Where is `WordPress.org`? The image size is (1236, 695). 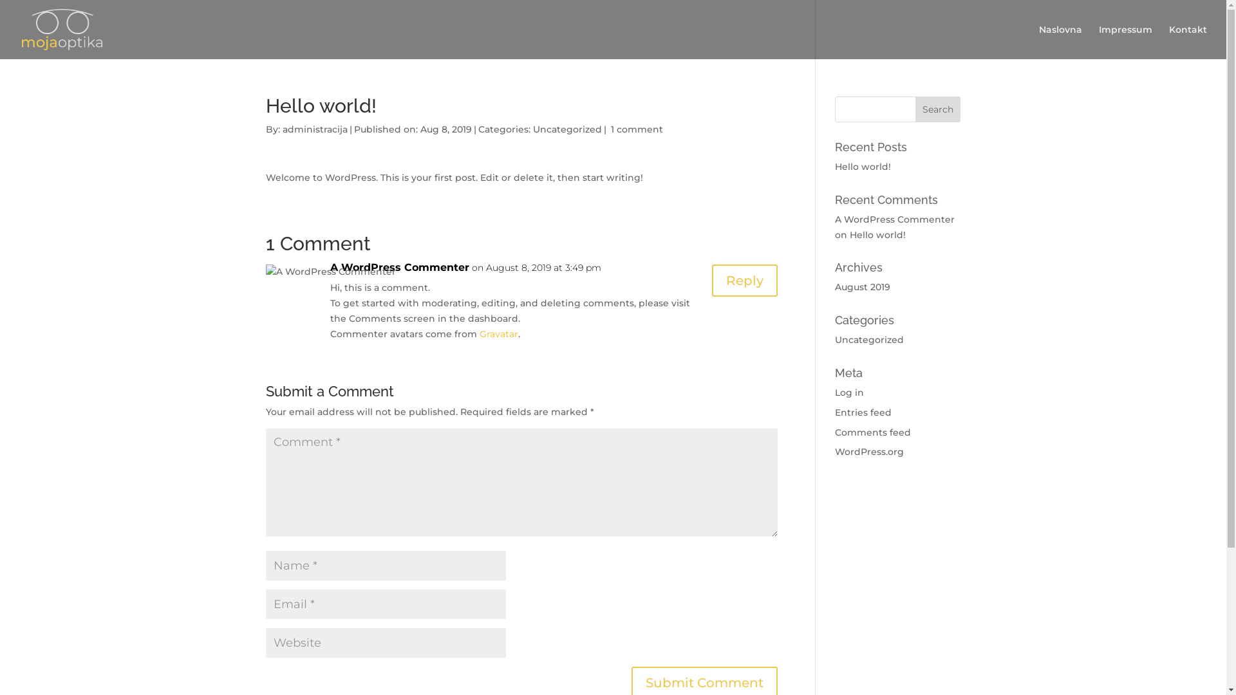
WordPress.org is located at coordinates (869, 452).